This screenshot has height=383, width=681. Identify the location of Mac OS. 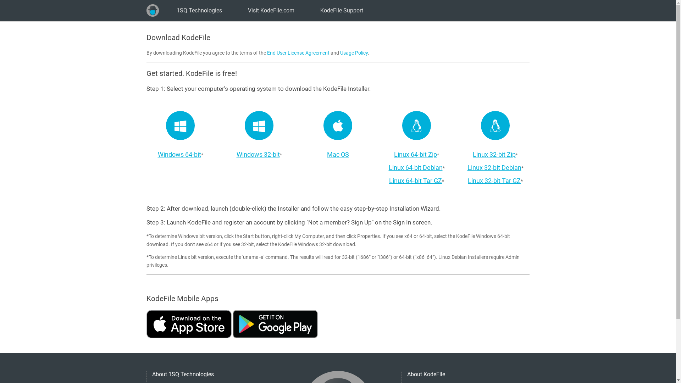
(338, 155).